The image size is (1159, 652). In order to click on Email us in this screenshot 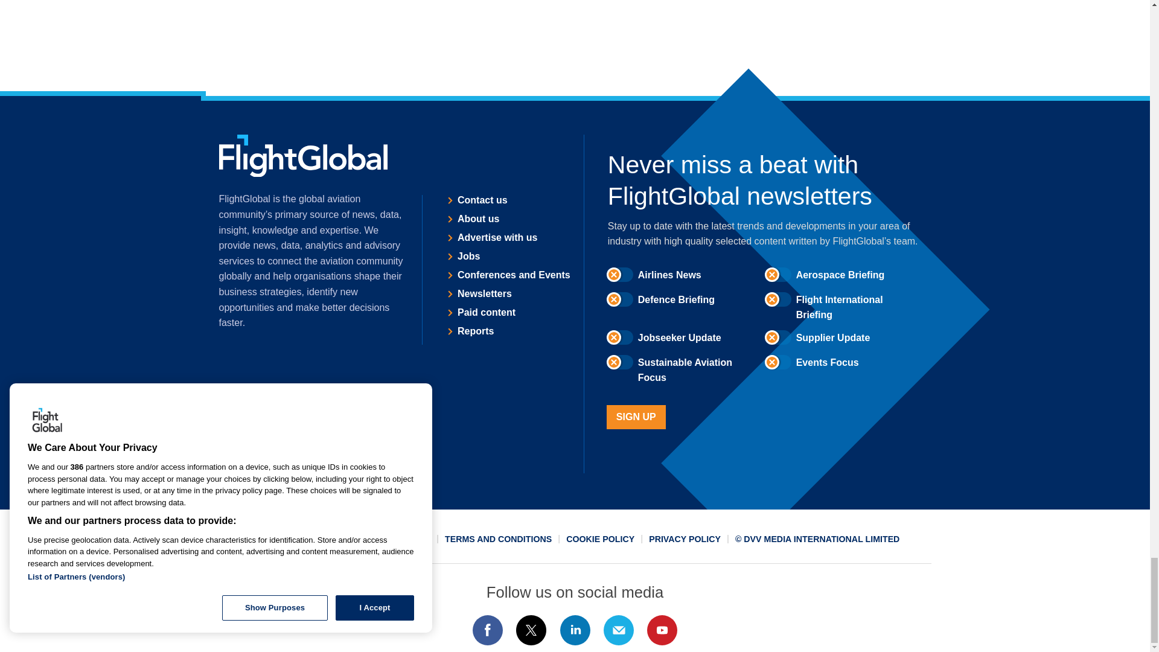, I will do `click(618, 630)`.